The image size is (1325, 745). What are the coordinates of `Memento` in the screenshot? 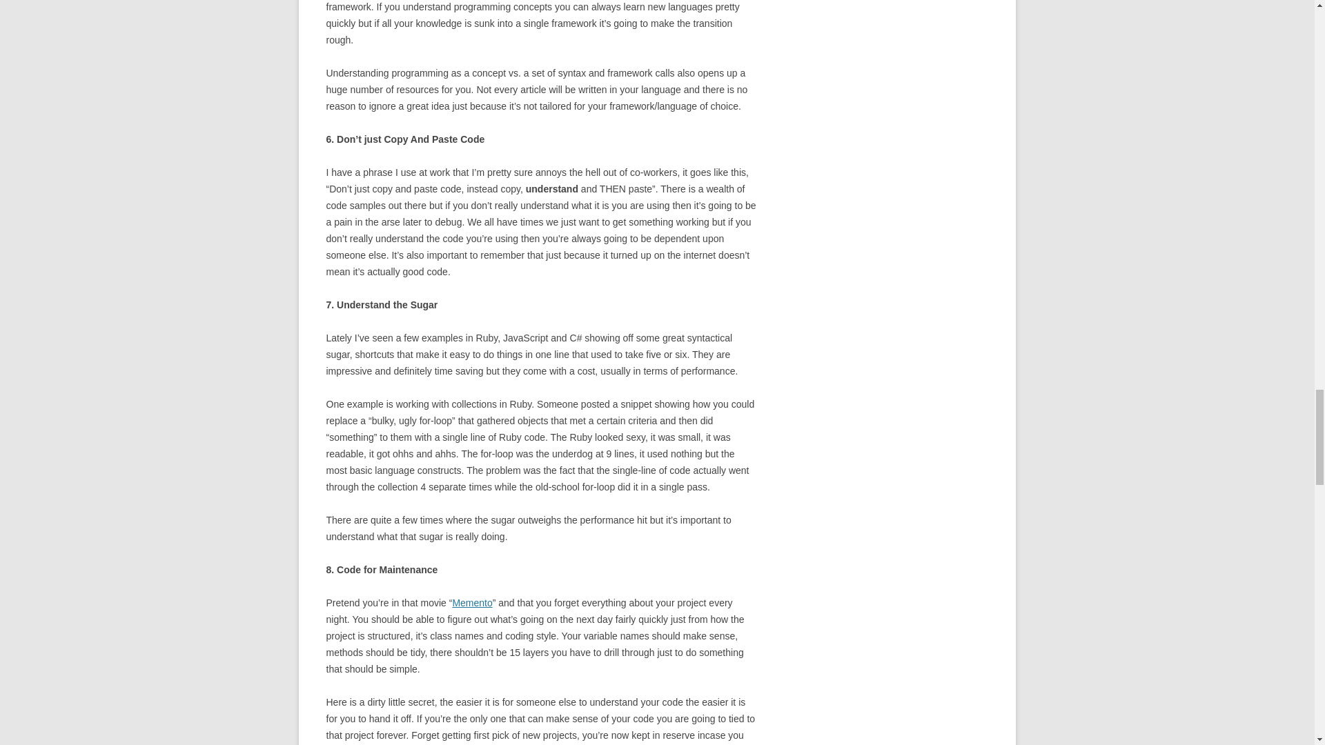 It's located at (471, 603).